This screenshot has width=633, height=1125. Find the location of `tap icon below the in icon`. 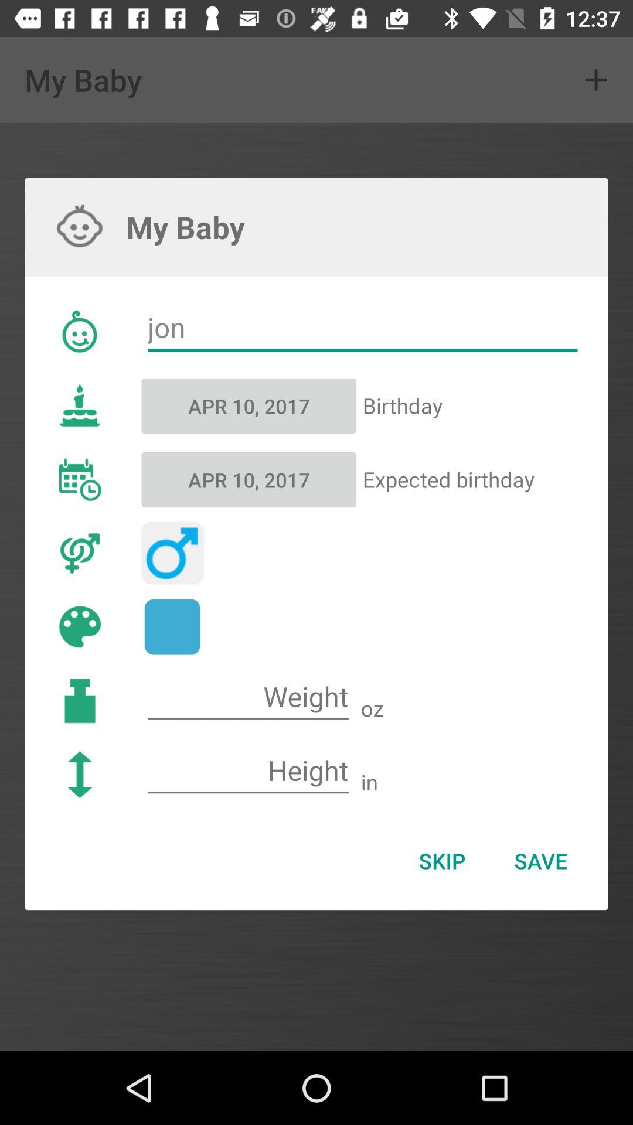

tap icon below the in icon is located at coordinates (540, 861).